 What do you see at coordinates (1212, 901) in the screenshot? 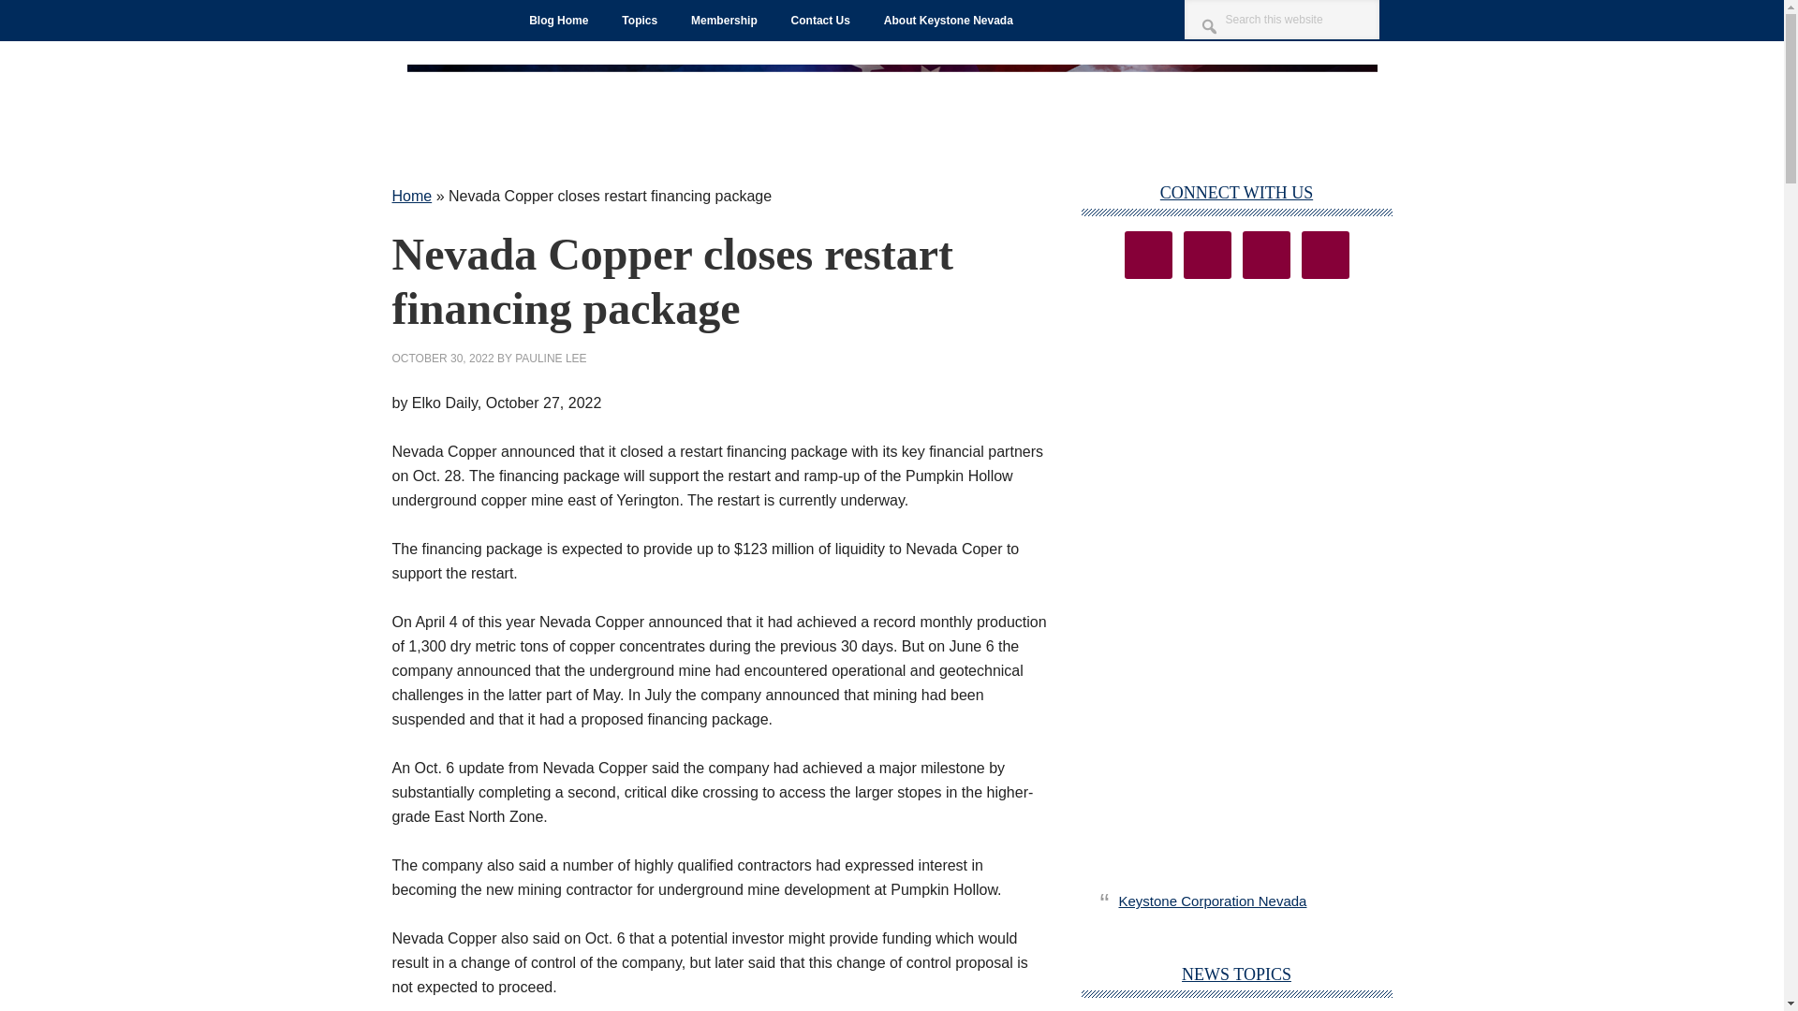
I see `Keystone Corporation Nevada` at bounding box center [1212, 901].